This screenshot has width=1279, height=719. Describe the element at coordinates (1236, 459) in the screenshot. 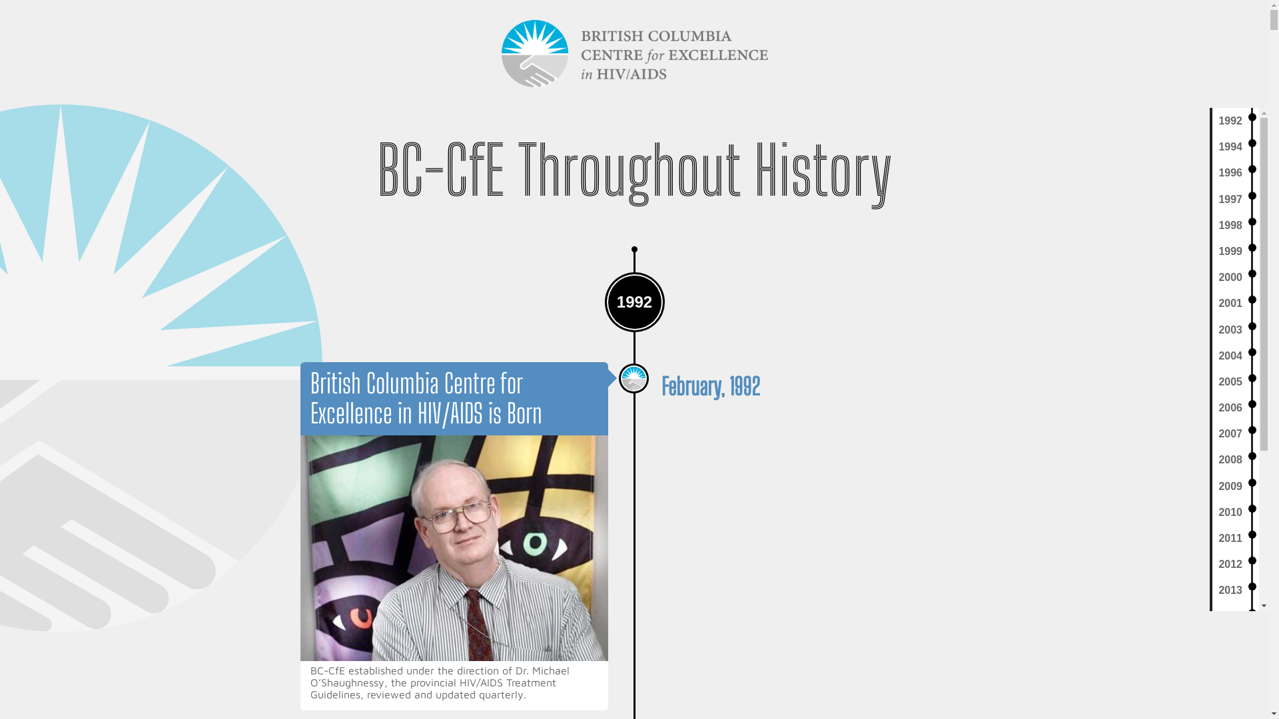

I see `2008` at that location.